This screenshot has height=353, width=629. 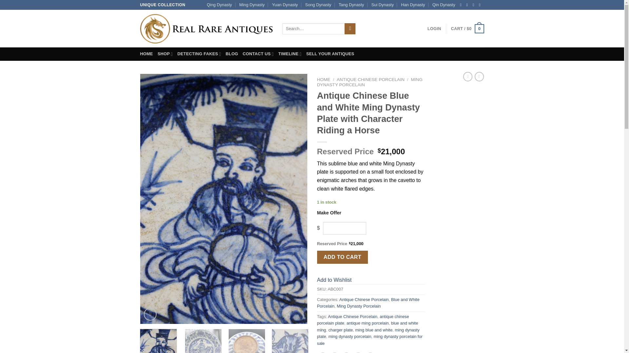 I want to click on HOME, so click(x=146, y=54).